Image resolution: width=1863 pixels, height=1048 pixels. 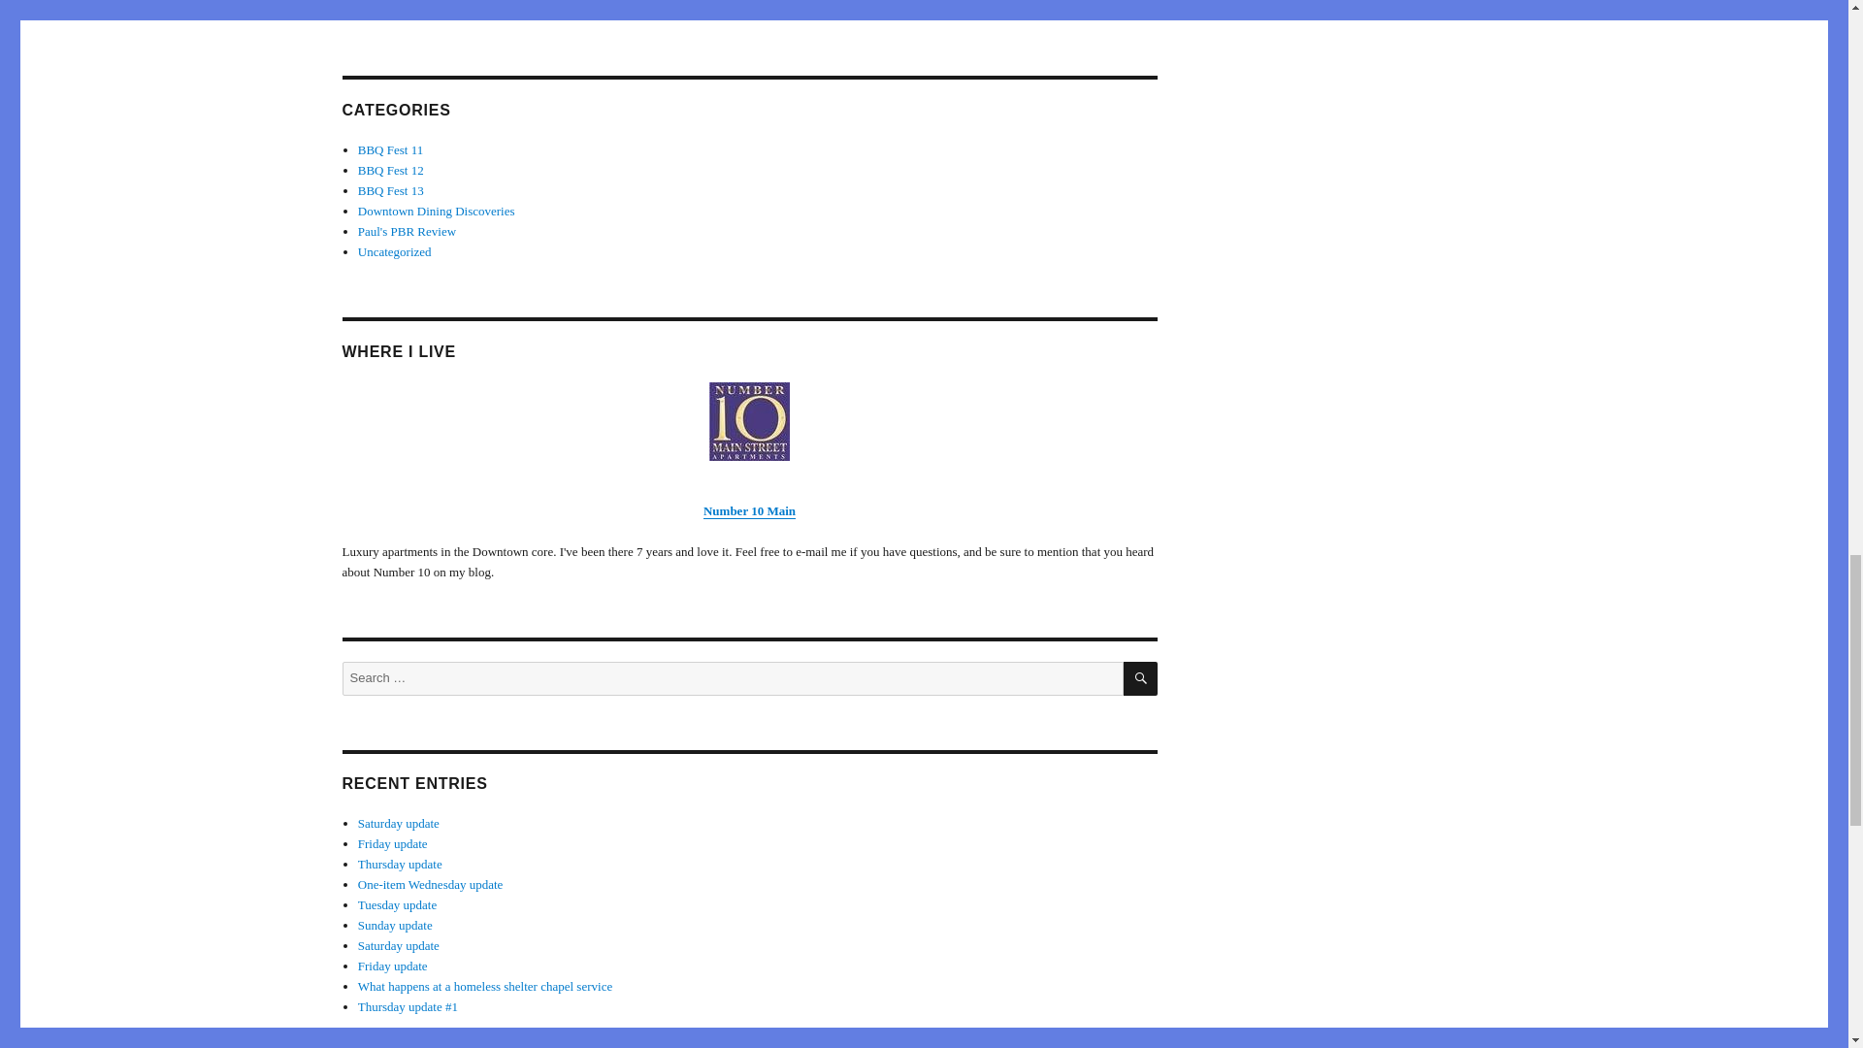 What do you see at coordinates (398, 904) in the screenshot?
I see `Tuesday update` at bounding box center [398, 904].